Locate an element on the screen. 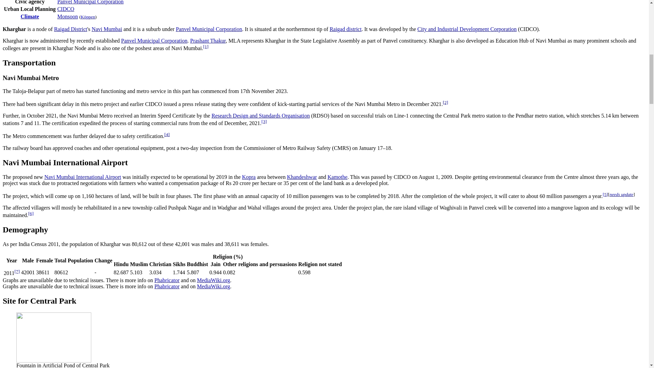  Raigad District is located at coordinates (71, 29).